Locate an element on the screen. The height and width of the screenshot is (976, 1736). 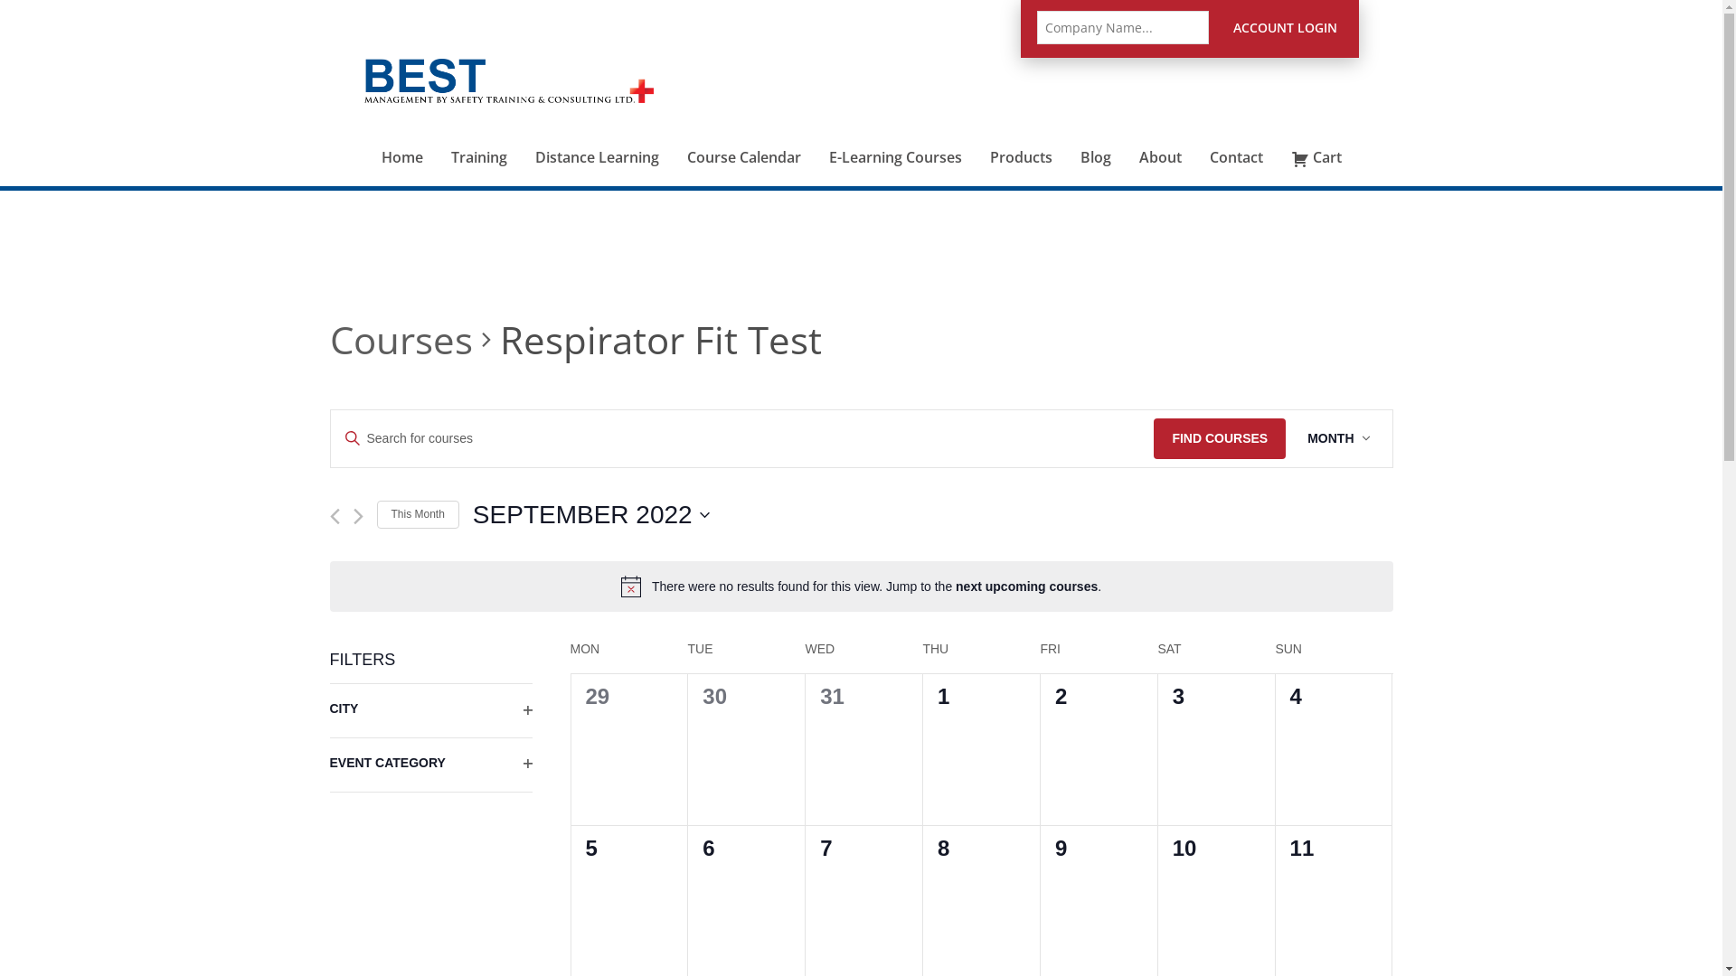
next upcoming courses is located at coordinates (1027, 587).